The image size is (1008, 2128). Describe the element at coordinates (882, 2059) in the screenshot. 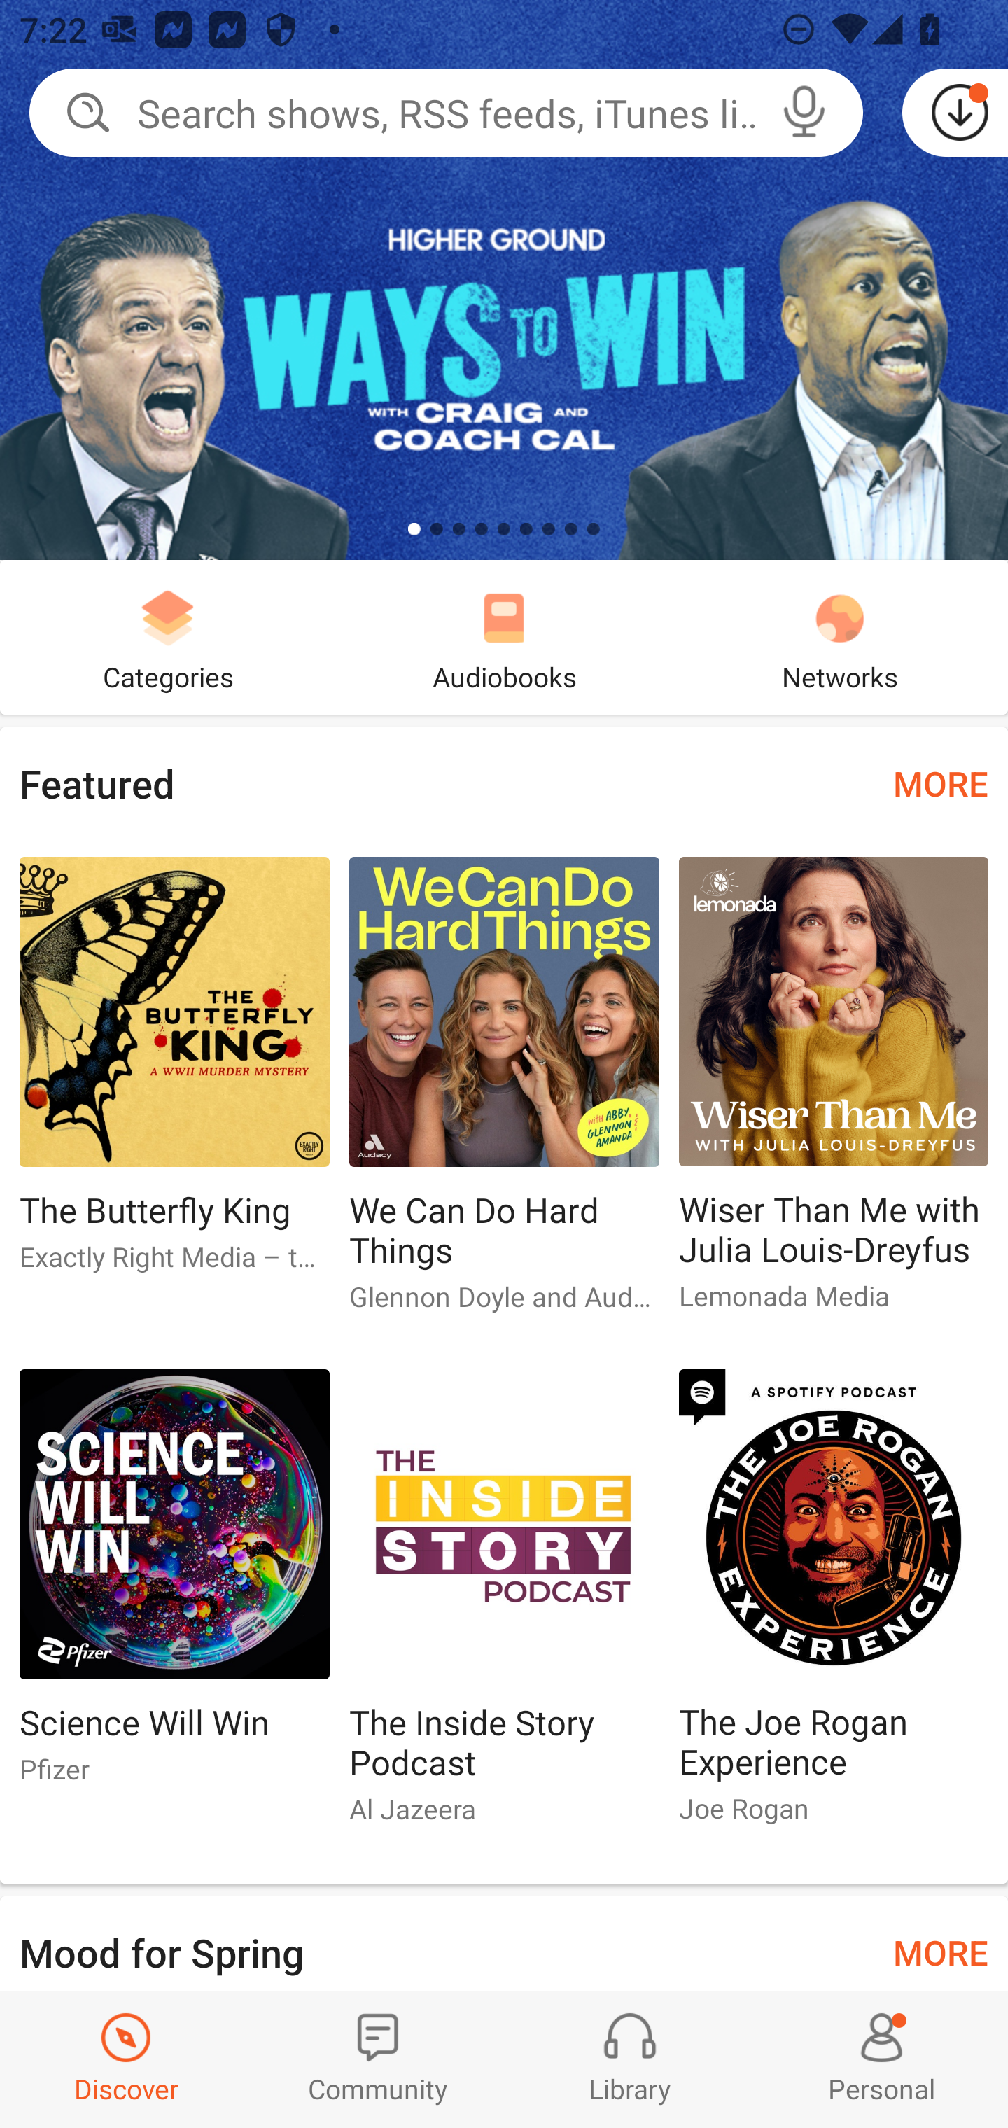

I see `Profiles and Settings Personal` at that location.